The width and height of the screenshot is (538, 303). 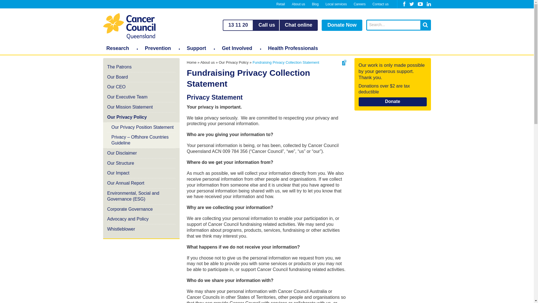 I want to click on Call us, so click(x=267, y=25).